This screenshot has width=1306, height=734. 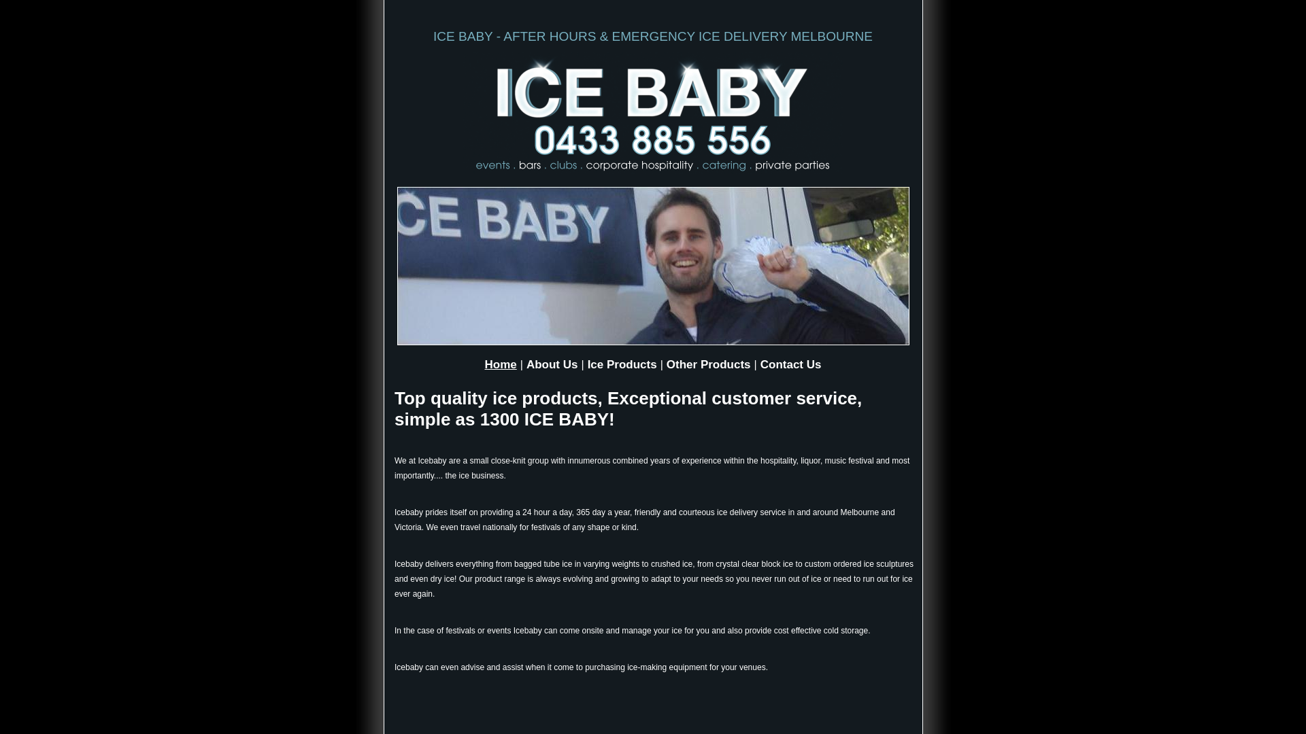 I want to click on About Us, so click(x=552, y=364).